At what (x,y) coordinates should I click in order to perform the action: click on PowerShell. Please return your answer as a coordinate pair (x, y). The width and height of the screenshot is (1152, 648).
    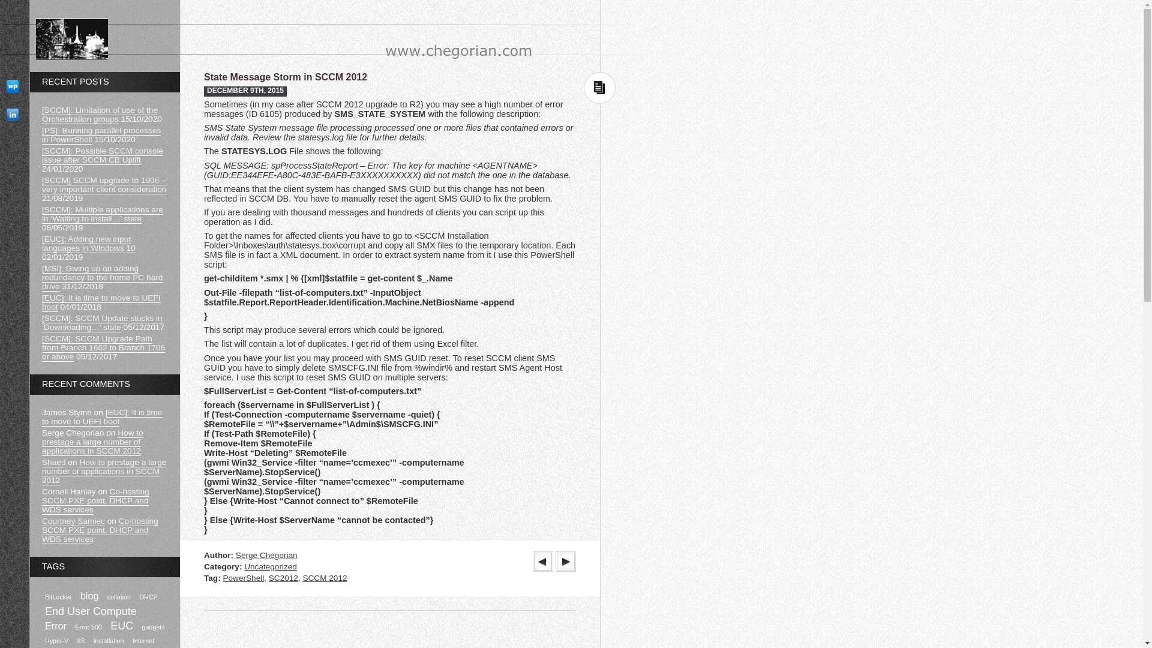
    Looking at the image, I should click on (244, 578).